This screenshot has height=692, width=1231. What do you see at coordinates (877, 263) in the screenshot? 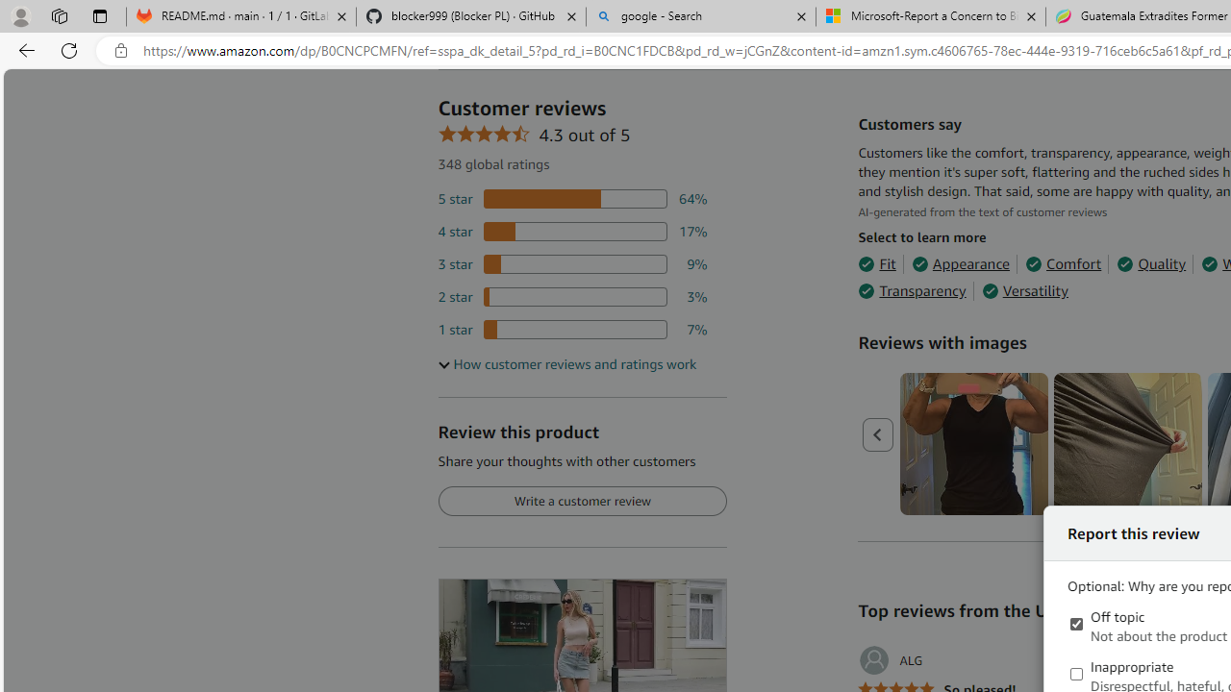
I see `Fit` at bounding box center [877, 263].